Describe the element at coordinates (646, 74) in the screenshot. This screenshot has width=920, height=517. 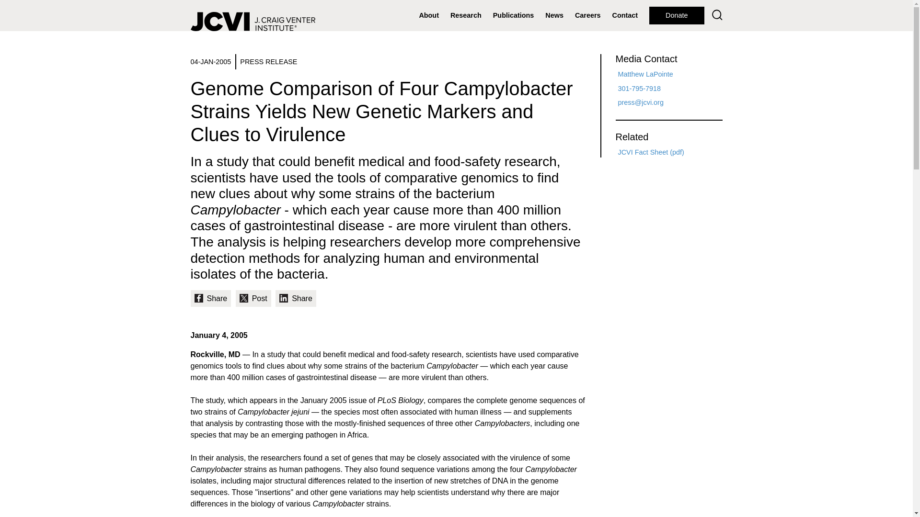
I see `Matthew LaPointe` at that location.